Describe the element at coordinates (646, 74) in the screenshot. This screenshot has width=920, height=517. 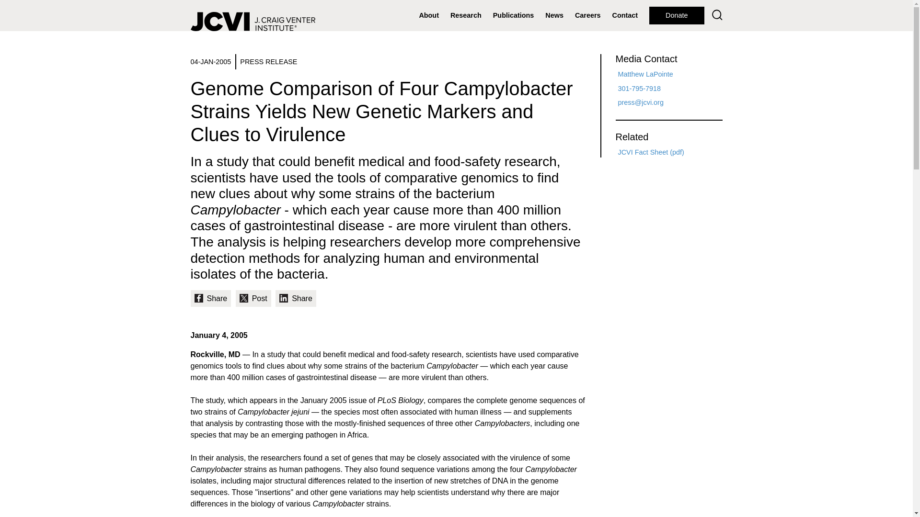
I see `Matthew LaPointe` at that location.